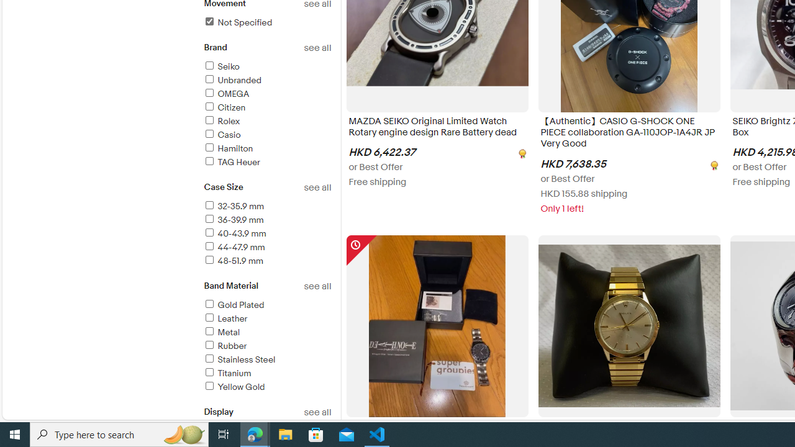  I want to click on Hamilton, so click(267, 149).